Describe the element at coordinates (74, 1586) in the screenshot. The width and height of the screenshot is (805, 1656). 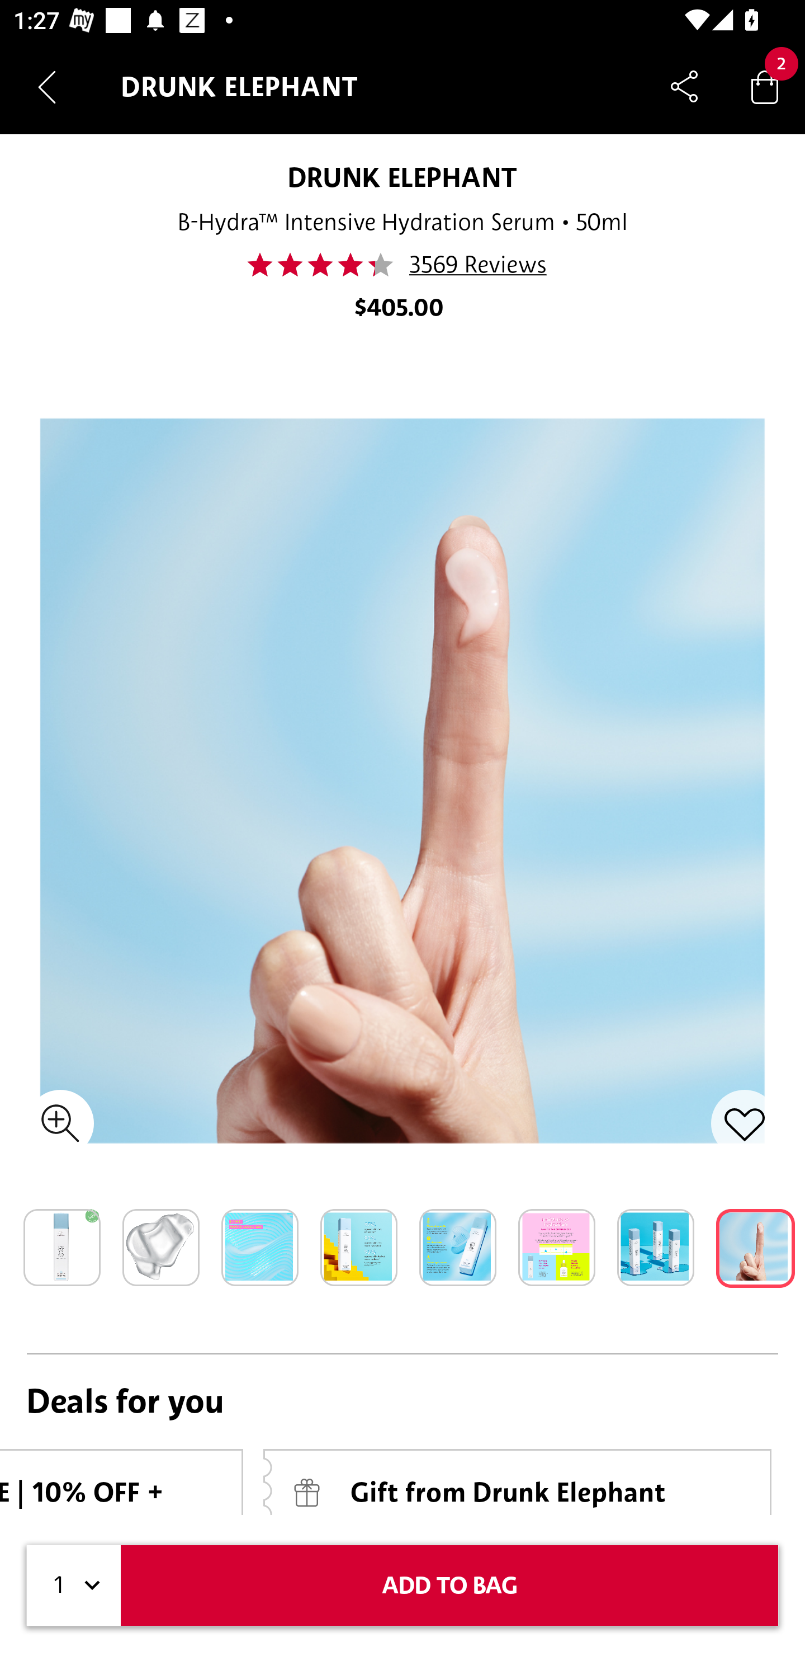
I see `1` at that location.